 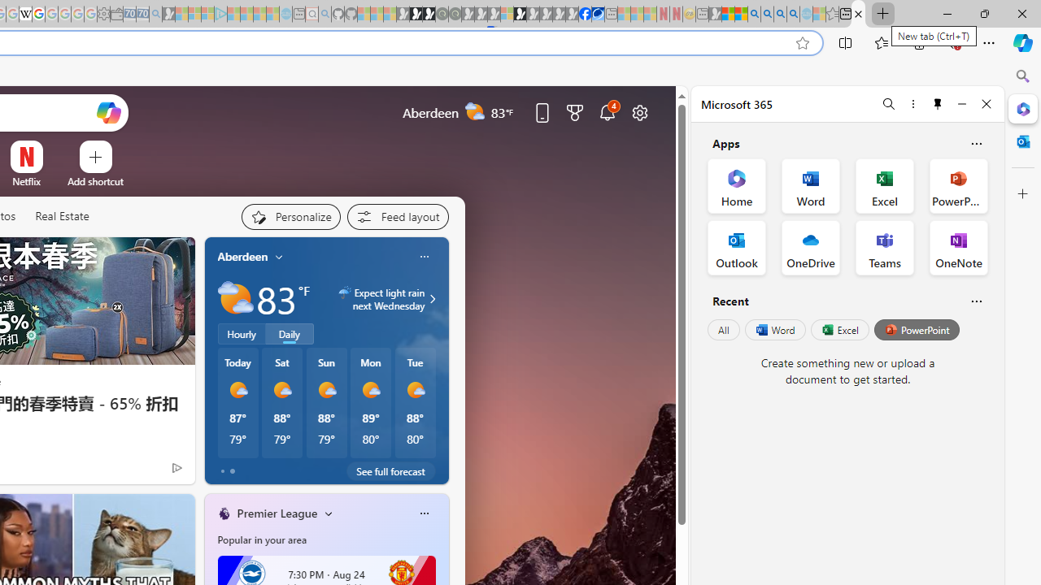 I want to click on Mostly sunny, so click(x=415, y=390).